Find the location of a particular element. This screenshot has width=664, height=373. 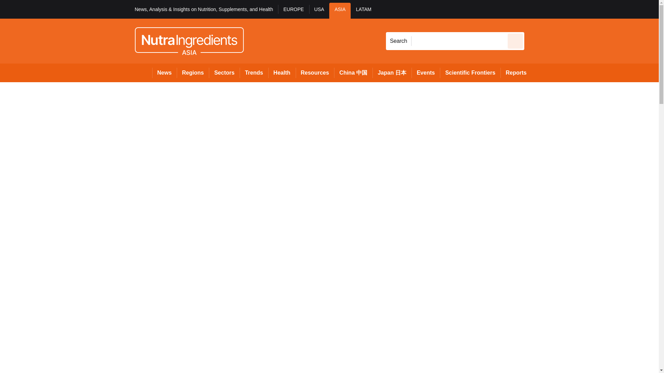

LATAM is located at coordinates (363, 10).